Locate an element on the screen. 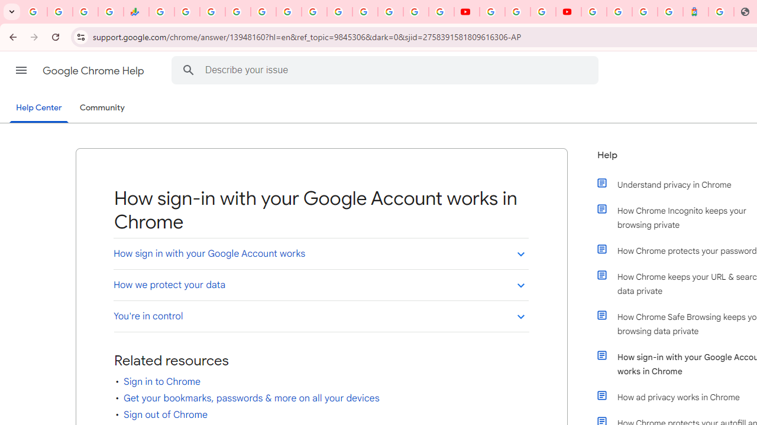  Get your bookmarks, passwords & more on all your devices is located at coordinates (251, 398).